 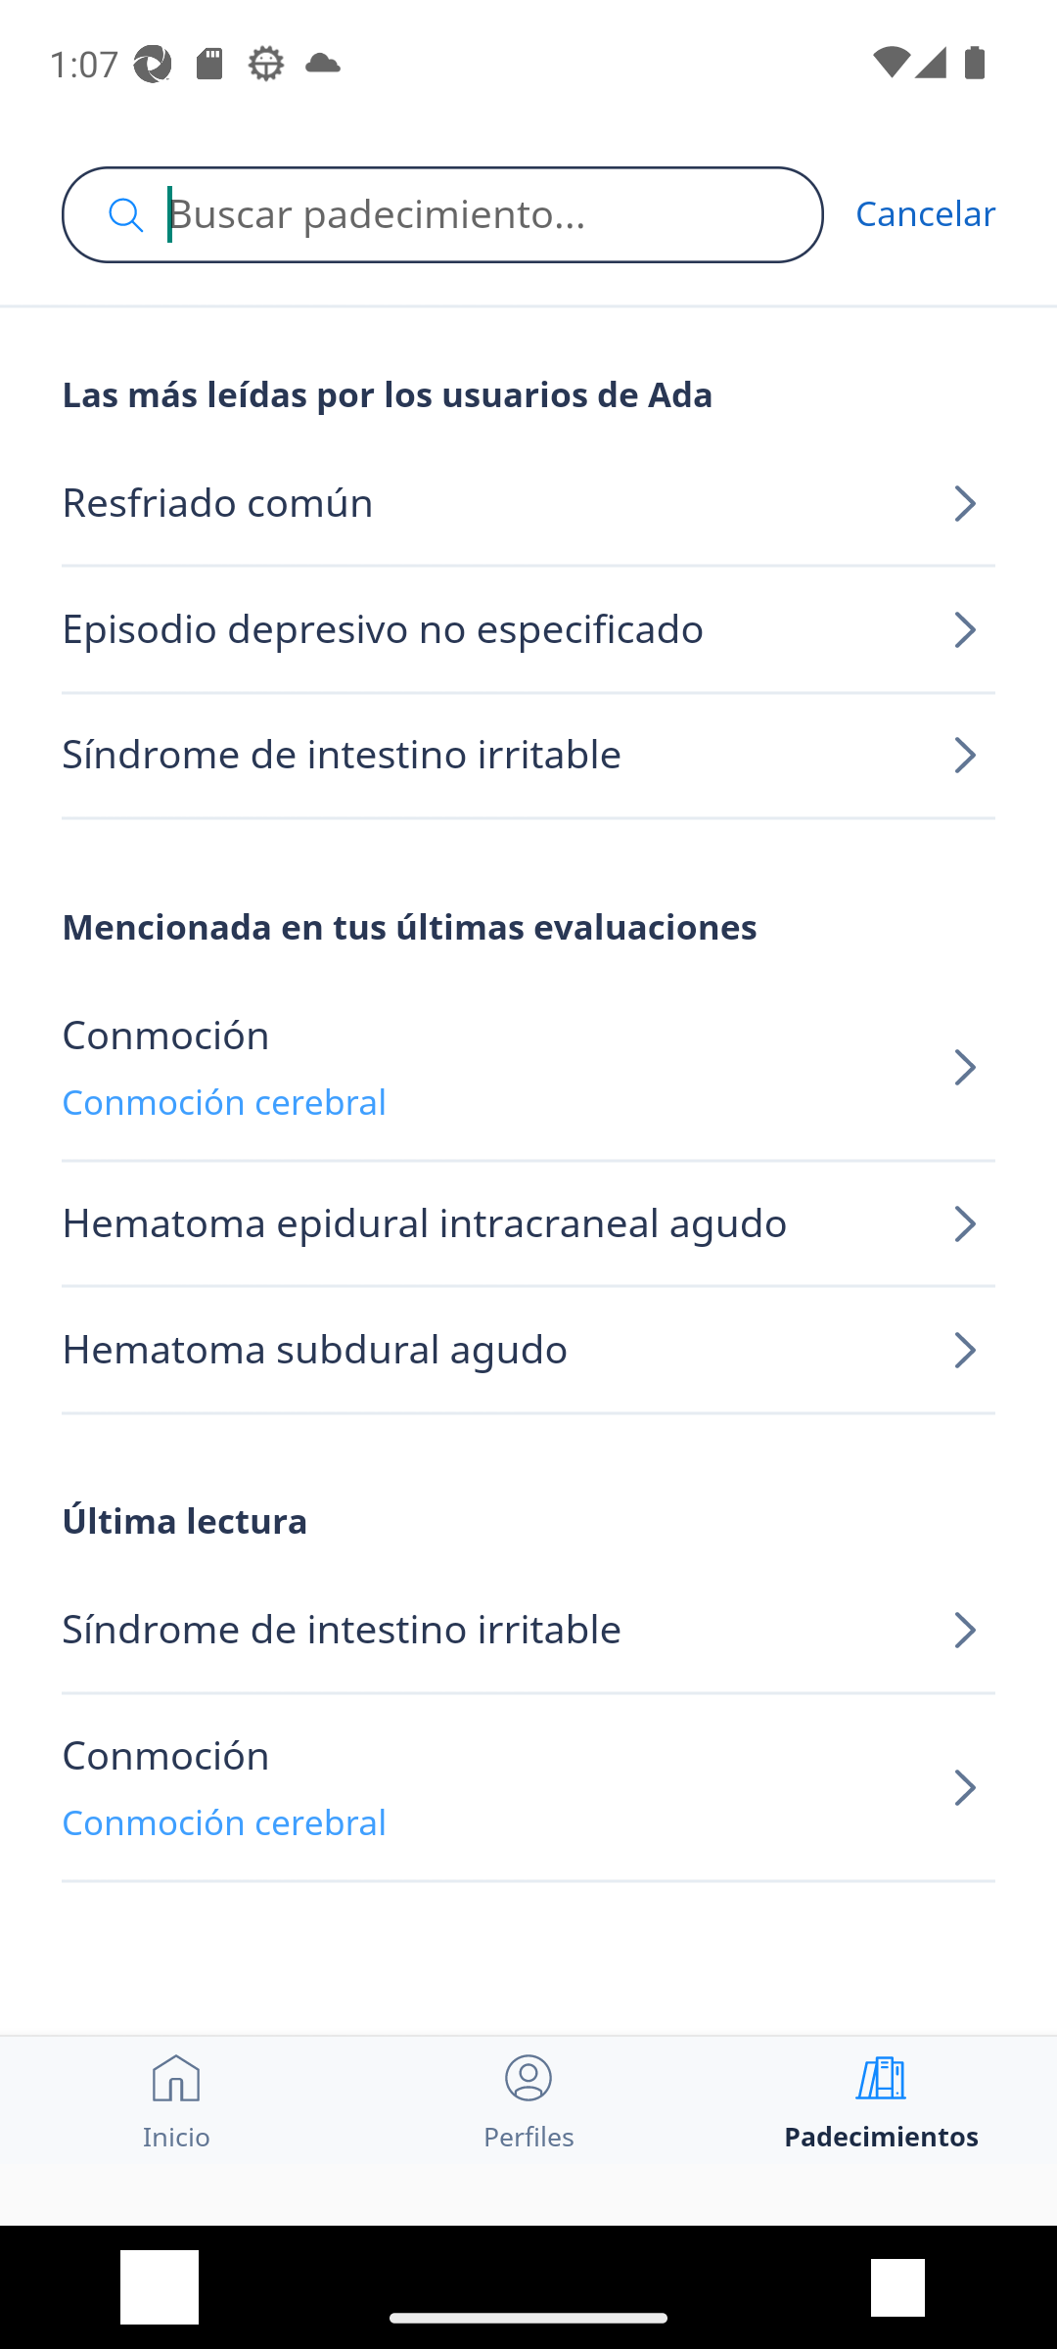 I want to click on Conmoción Conmoción cerebral, so click(x=528, y=1069).